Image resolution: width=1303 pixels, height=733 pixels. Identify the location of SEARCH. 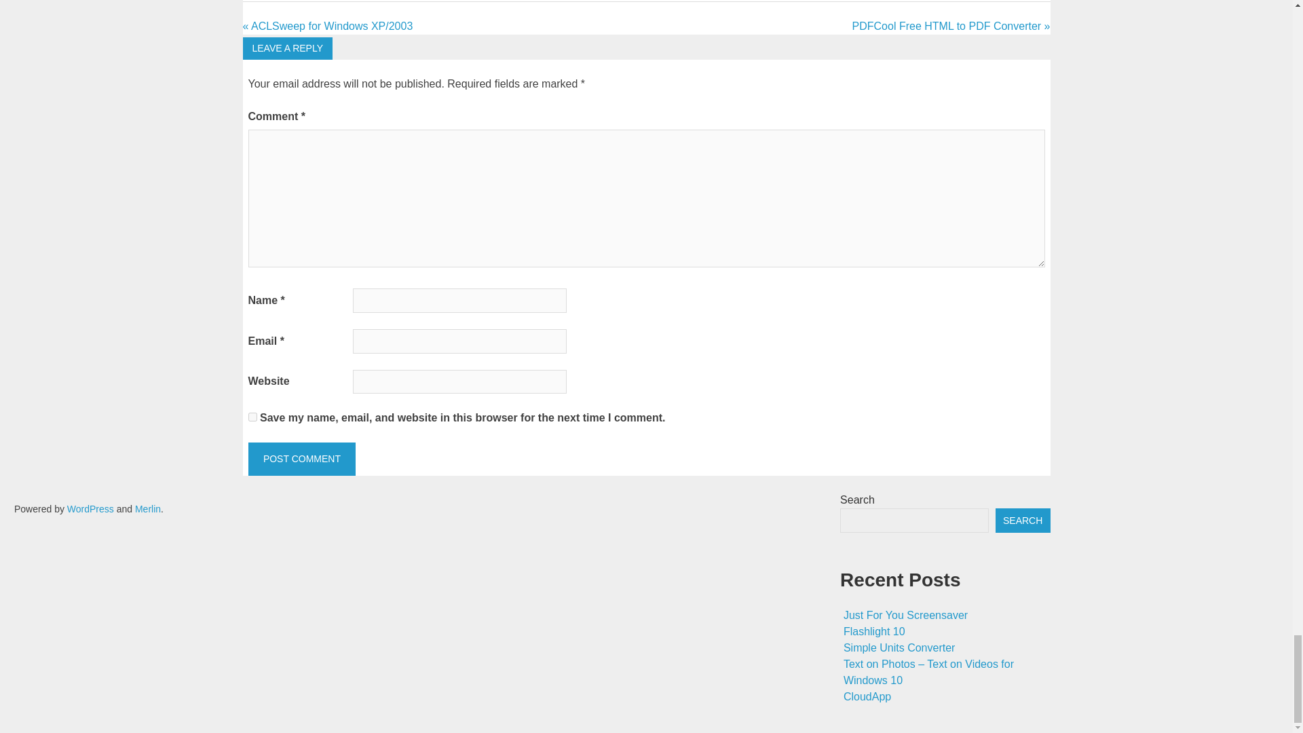
(1022, 521).